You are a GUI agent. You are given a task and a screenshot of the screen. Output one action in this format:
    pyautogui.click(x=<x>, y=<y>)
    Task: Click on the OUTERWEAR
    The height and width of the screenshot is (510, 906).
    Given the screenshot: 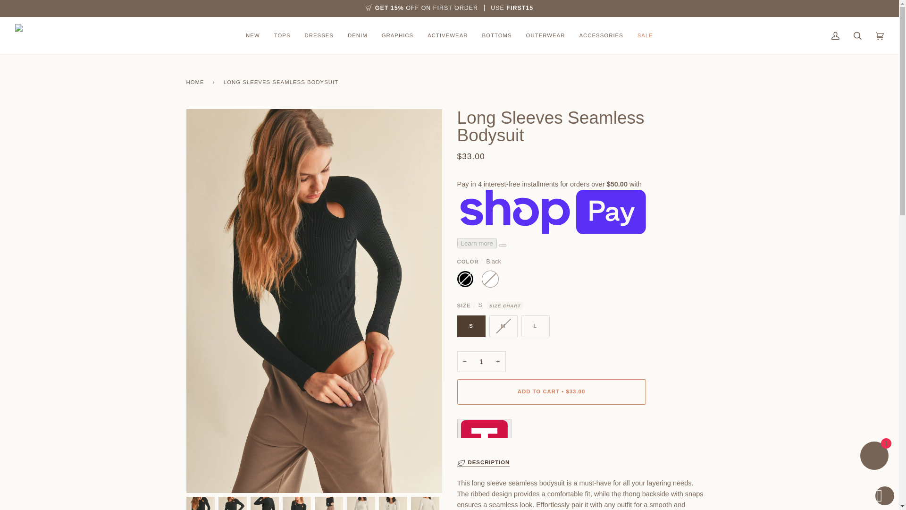 What is the action you would take?
    pyautogui.click(x=545, y=35)
    